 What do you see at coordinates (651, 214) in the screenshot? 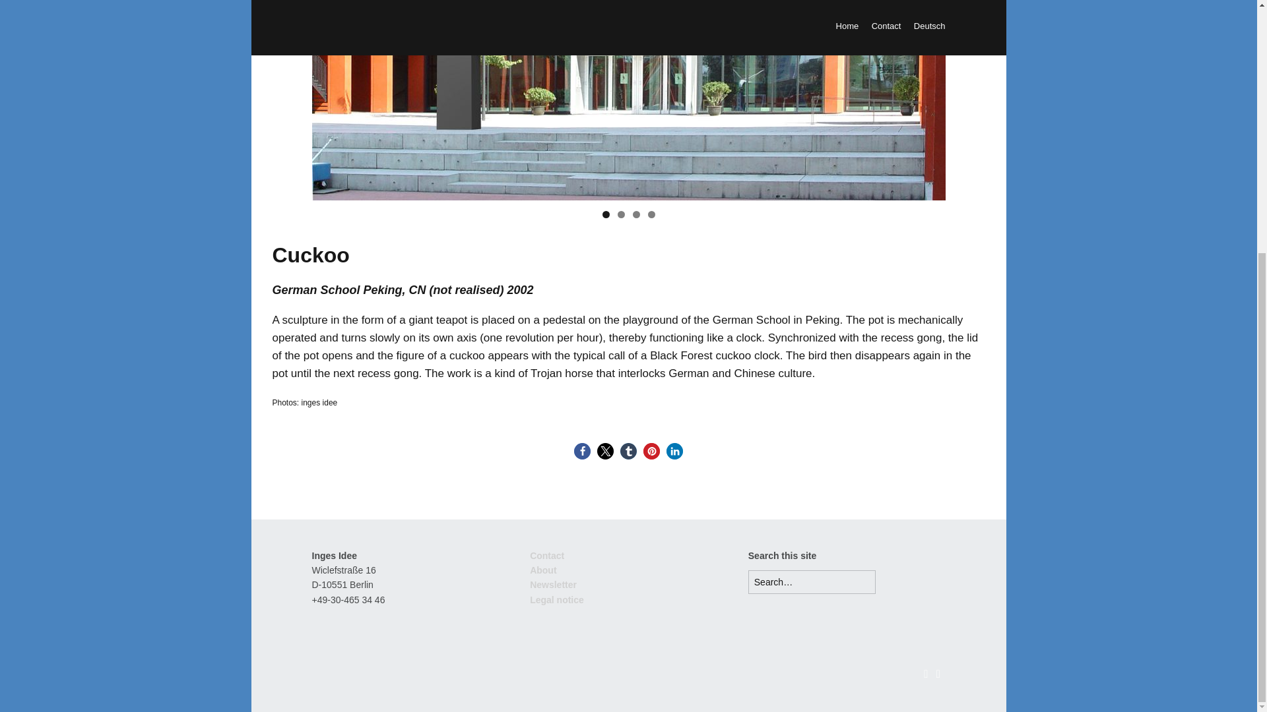
I see `4` at bounding box center [651, 214].